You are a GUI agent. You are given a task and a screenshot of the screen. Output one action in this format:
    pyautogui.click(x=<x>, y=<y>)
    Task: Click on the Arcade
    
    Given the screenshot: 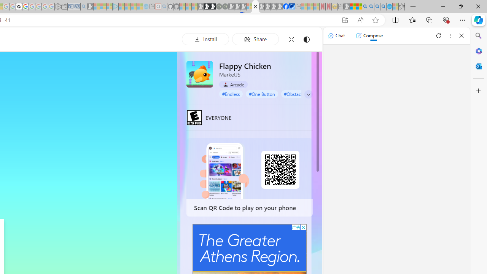 What is the action you would take?
    pyautogui.click(x=234, y=84)
    